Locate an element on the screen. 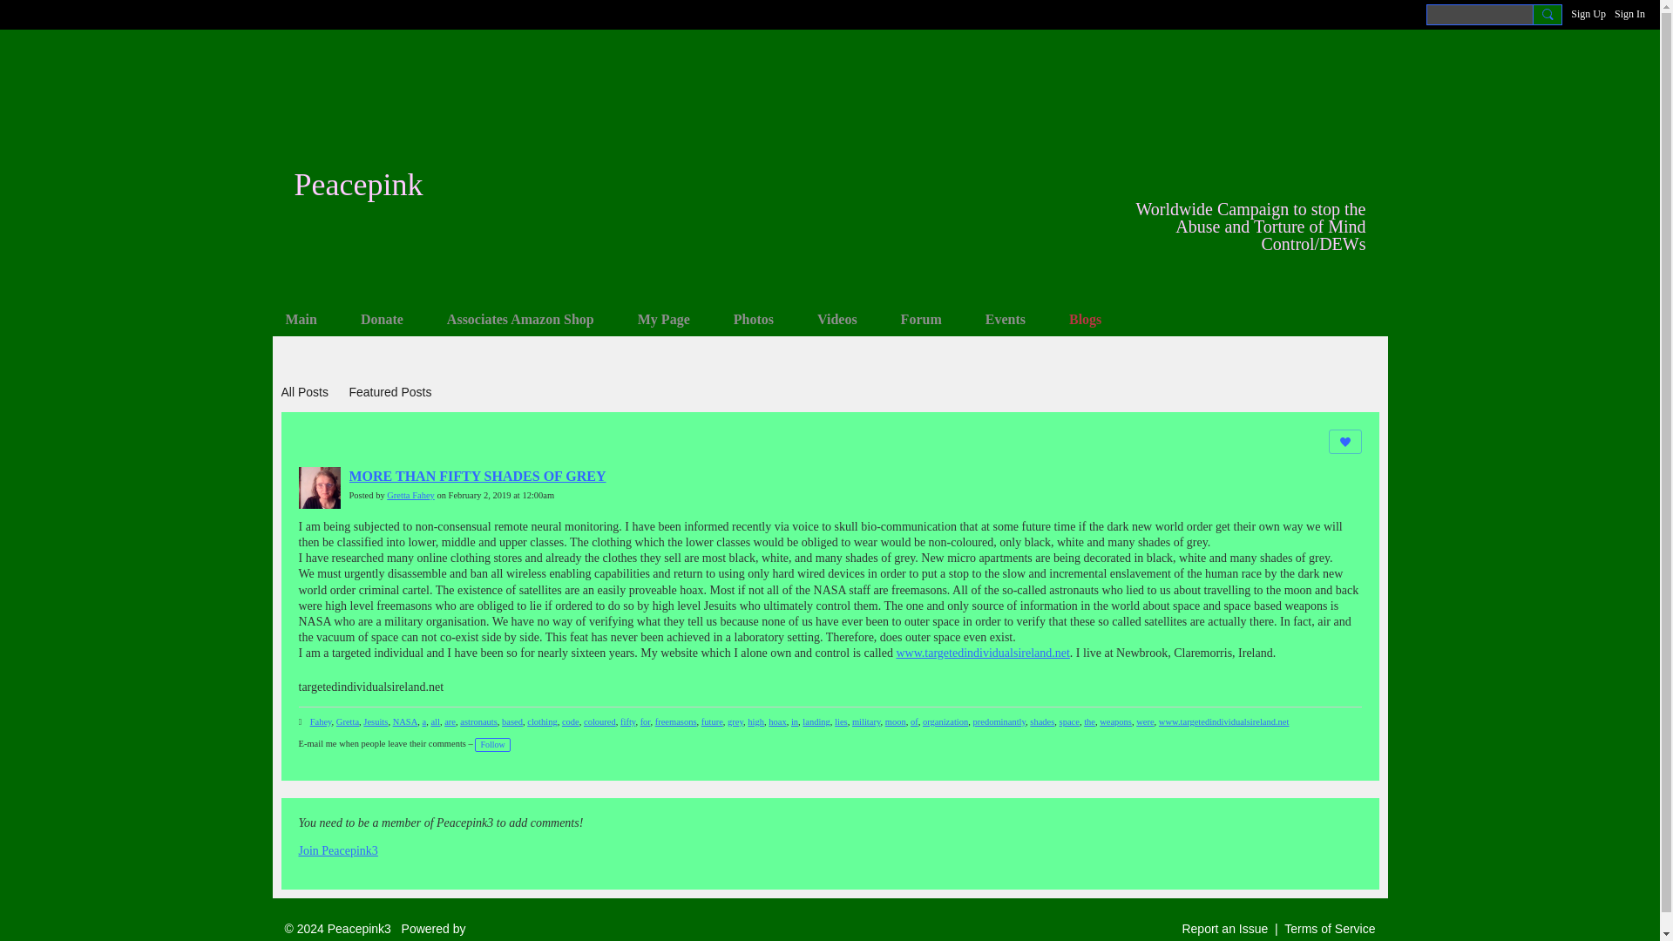 The width and height of the screenshot is (1673, 941). all is located at coordinates (434, 721).